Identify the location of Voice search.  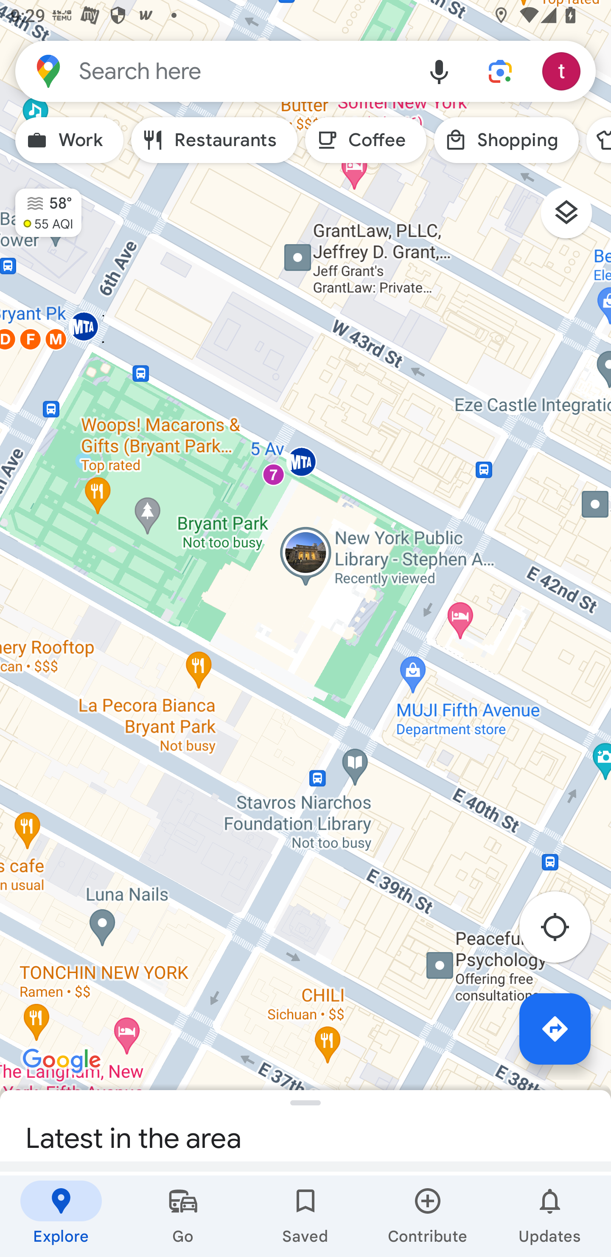
(439, 70).